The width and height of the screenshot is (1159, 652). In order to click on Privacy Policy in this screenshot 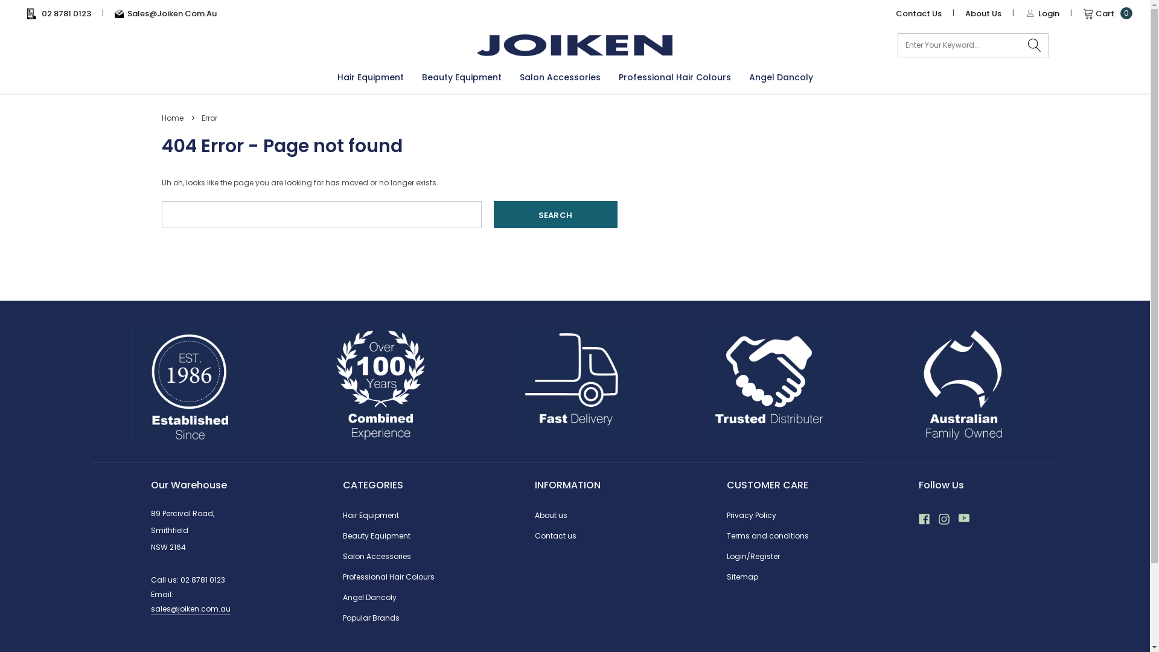, I will do `click(752, 516)`.